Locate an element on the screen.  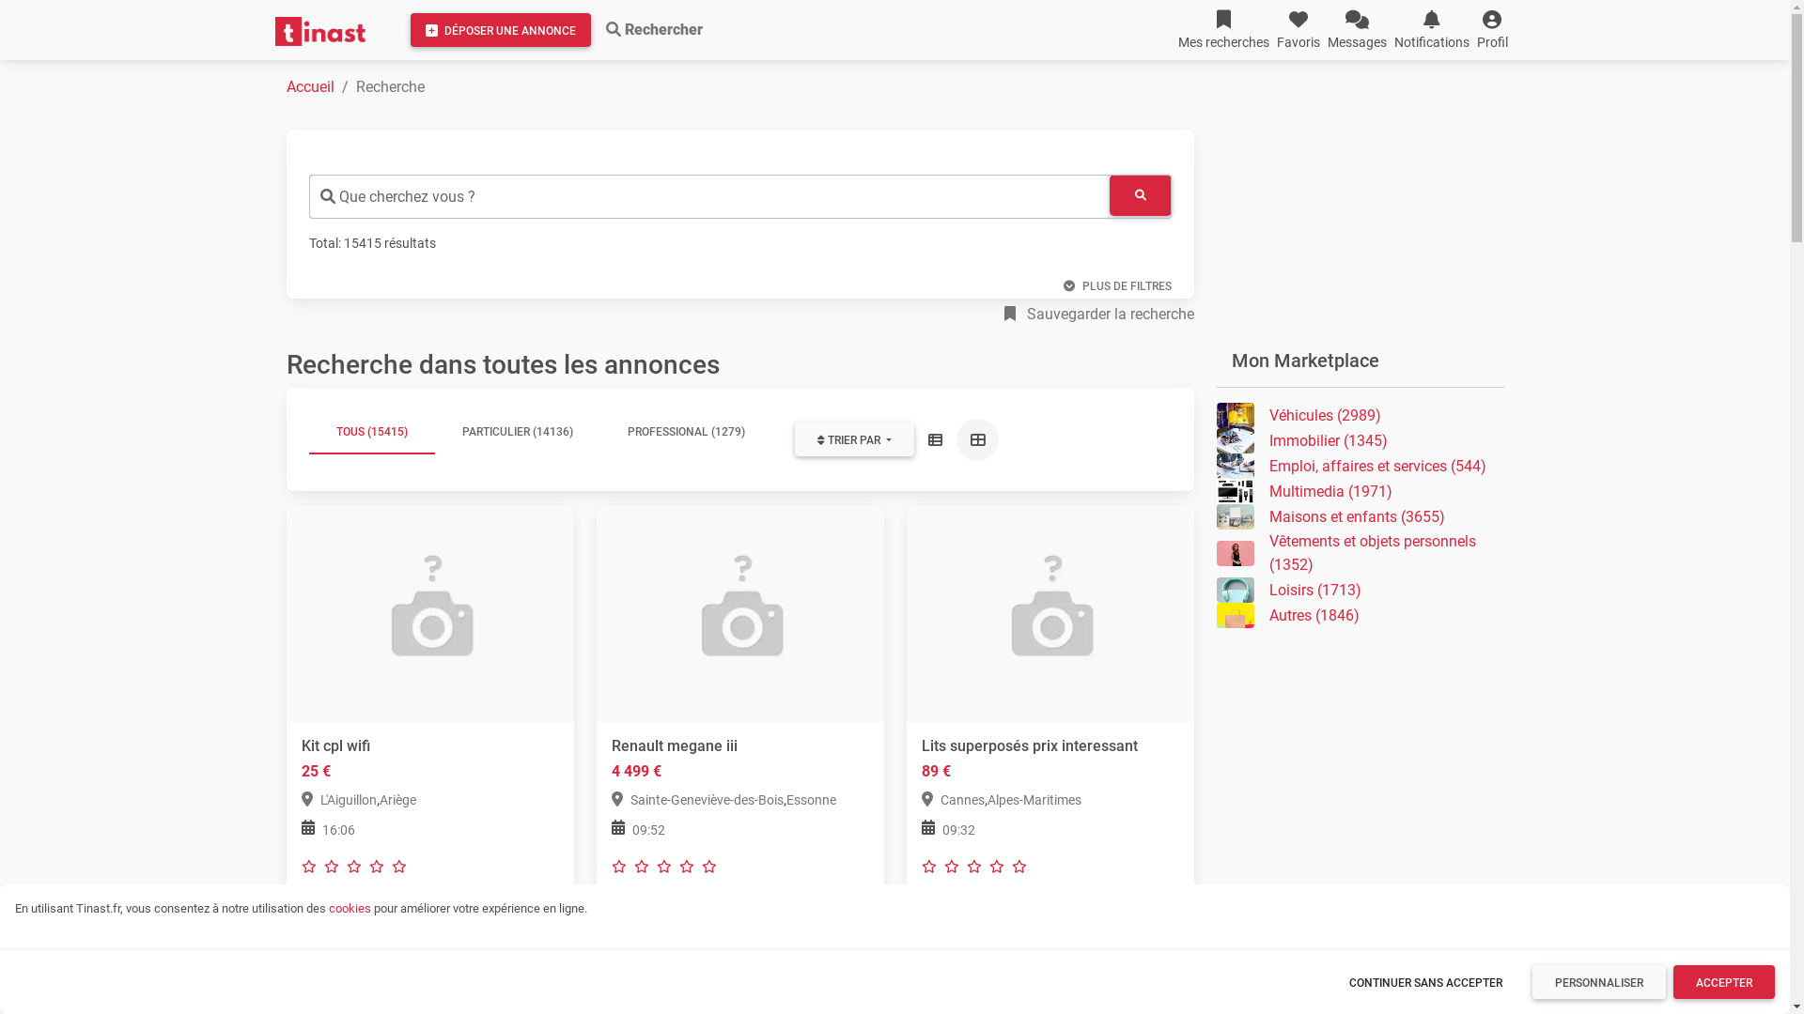
Loisirs (1713) is located at coordinates (1360, 590).